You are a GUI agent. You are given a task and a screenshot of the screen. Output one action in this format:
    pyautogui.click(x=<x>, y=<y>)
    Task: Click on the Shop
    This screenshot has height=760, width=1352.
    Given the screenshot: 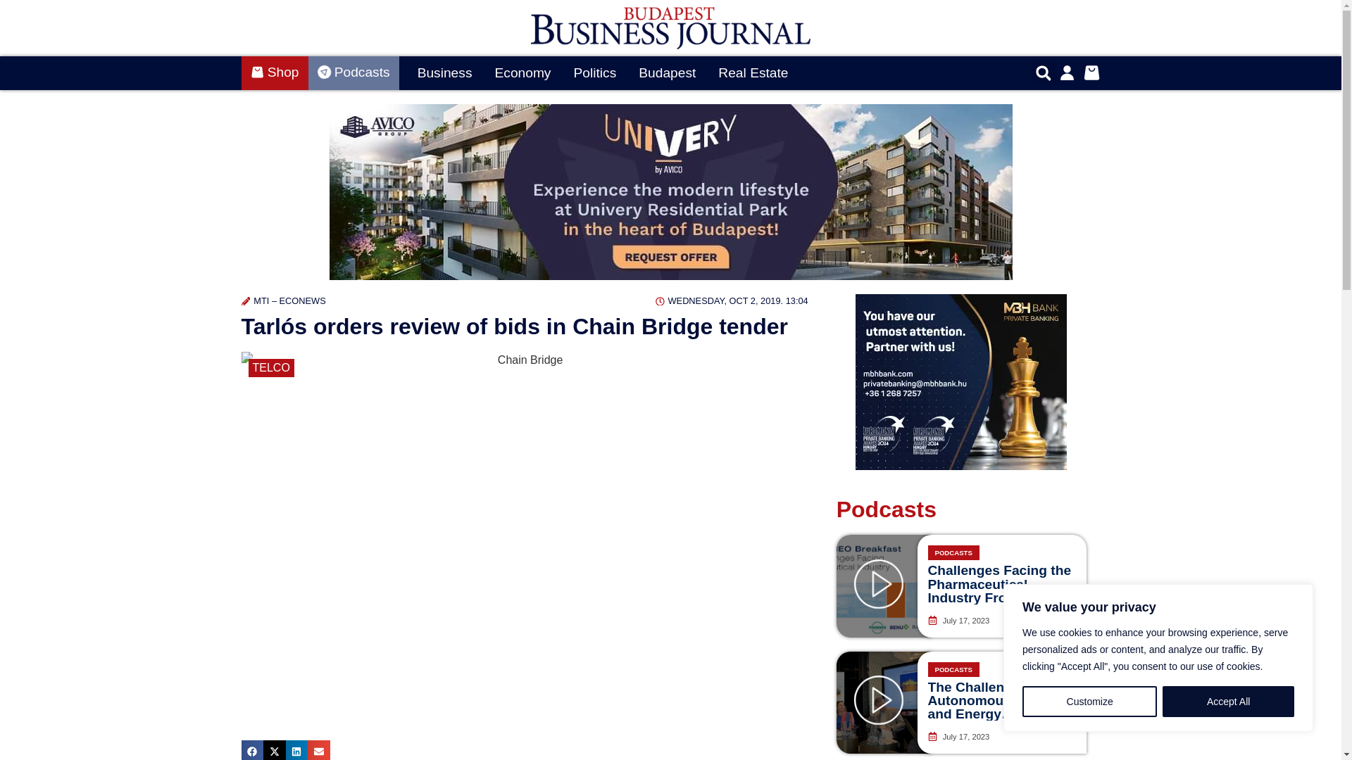 What is the action you would take?
    pyautogui.click(x=274, y=73)
    